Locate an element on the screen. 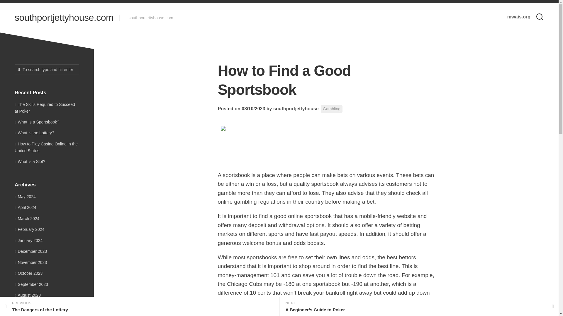 Image resolution: width=563 pixels, height=316 pixels. southportjettyhouse is located at coordinates (296, 109).